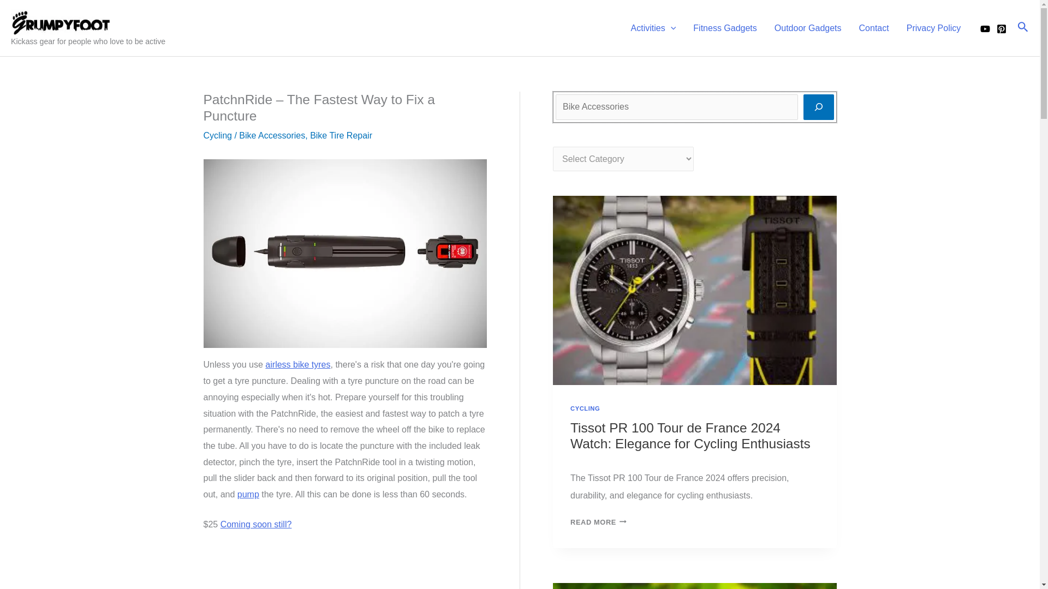 Image resolution: width=1048 pixels, height=589 pixels. I want to click on Activities, so click(654, 28).